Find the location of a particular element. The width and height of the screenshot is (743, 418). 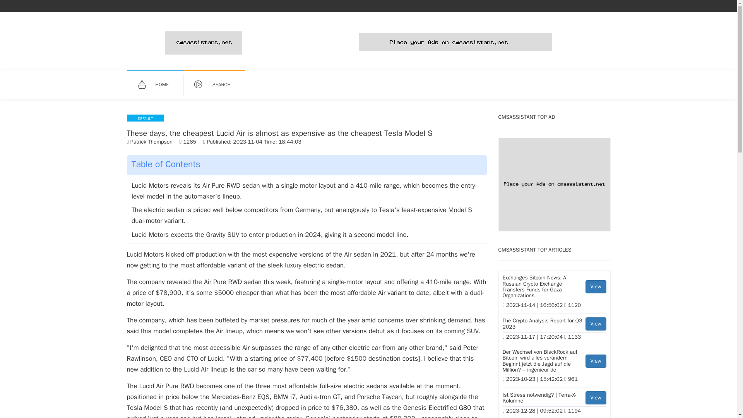

View is located at coordinates (596, 286).